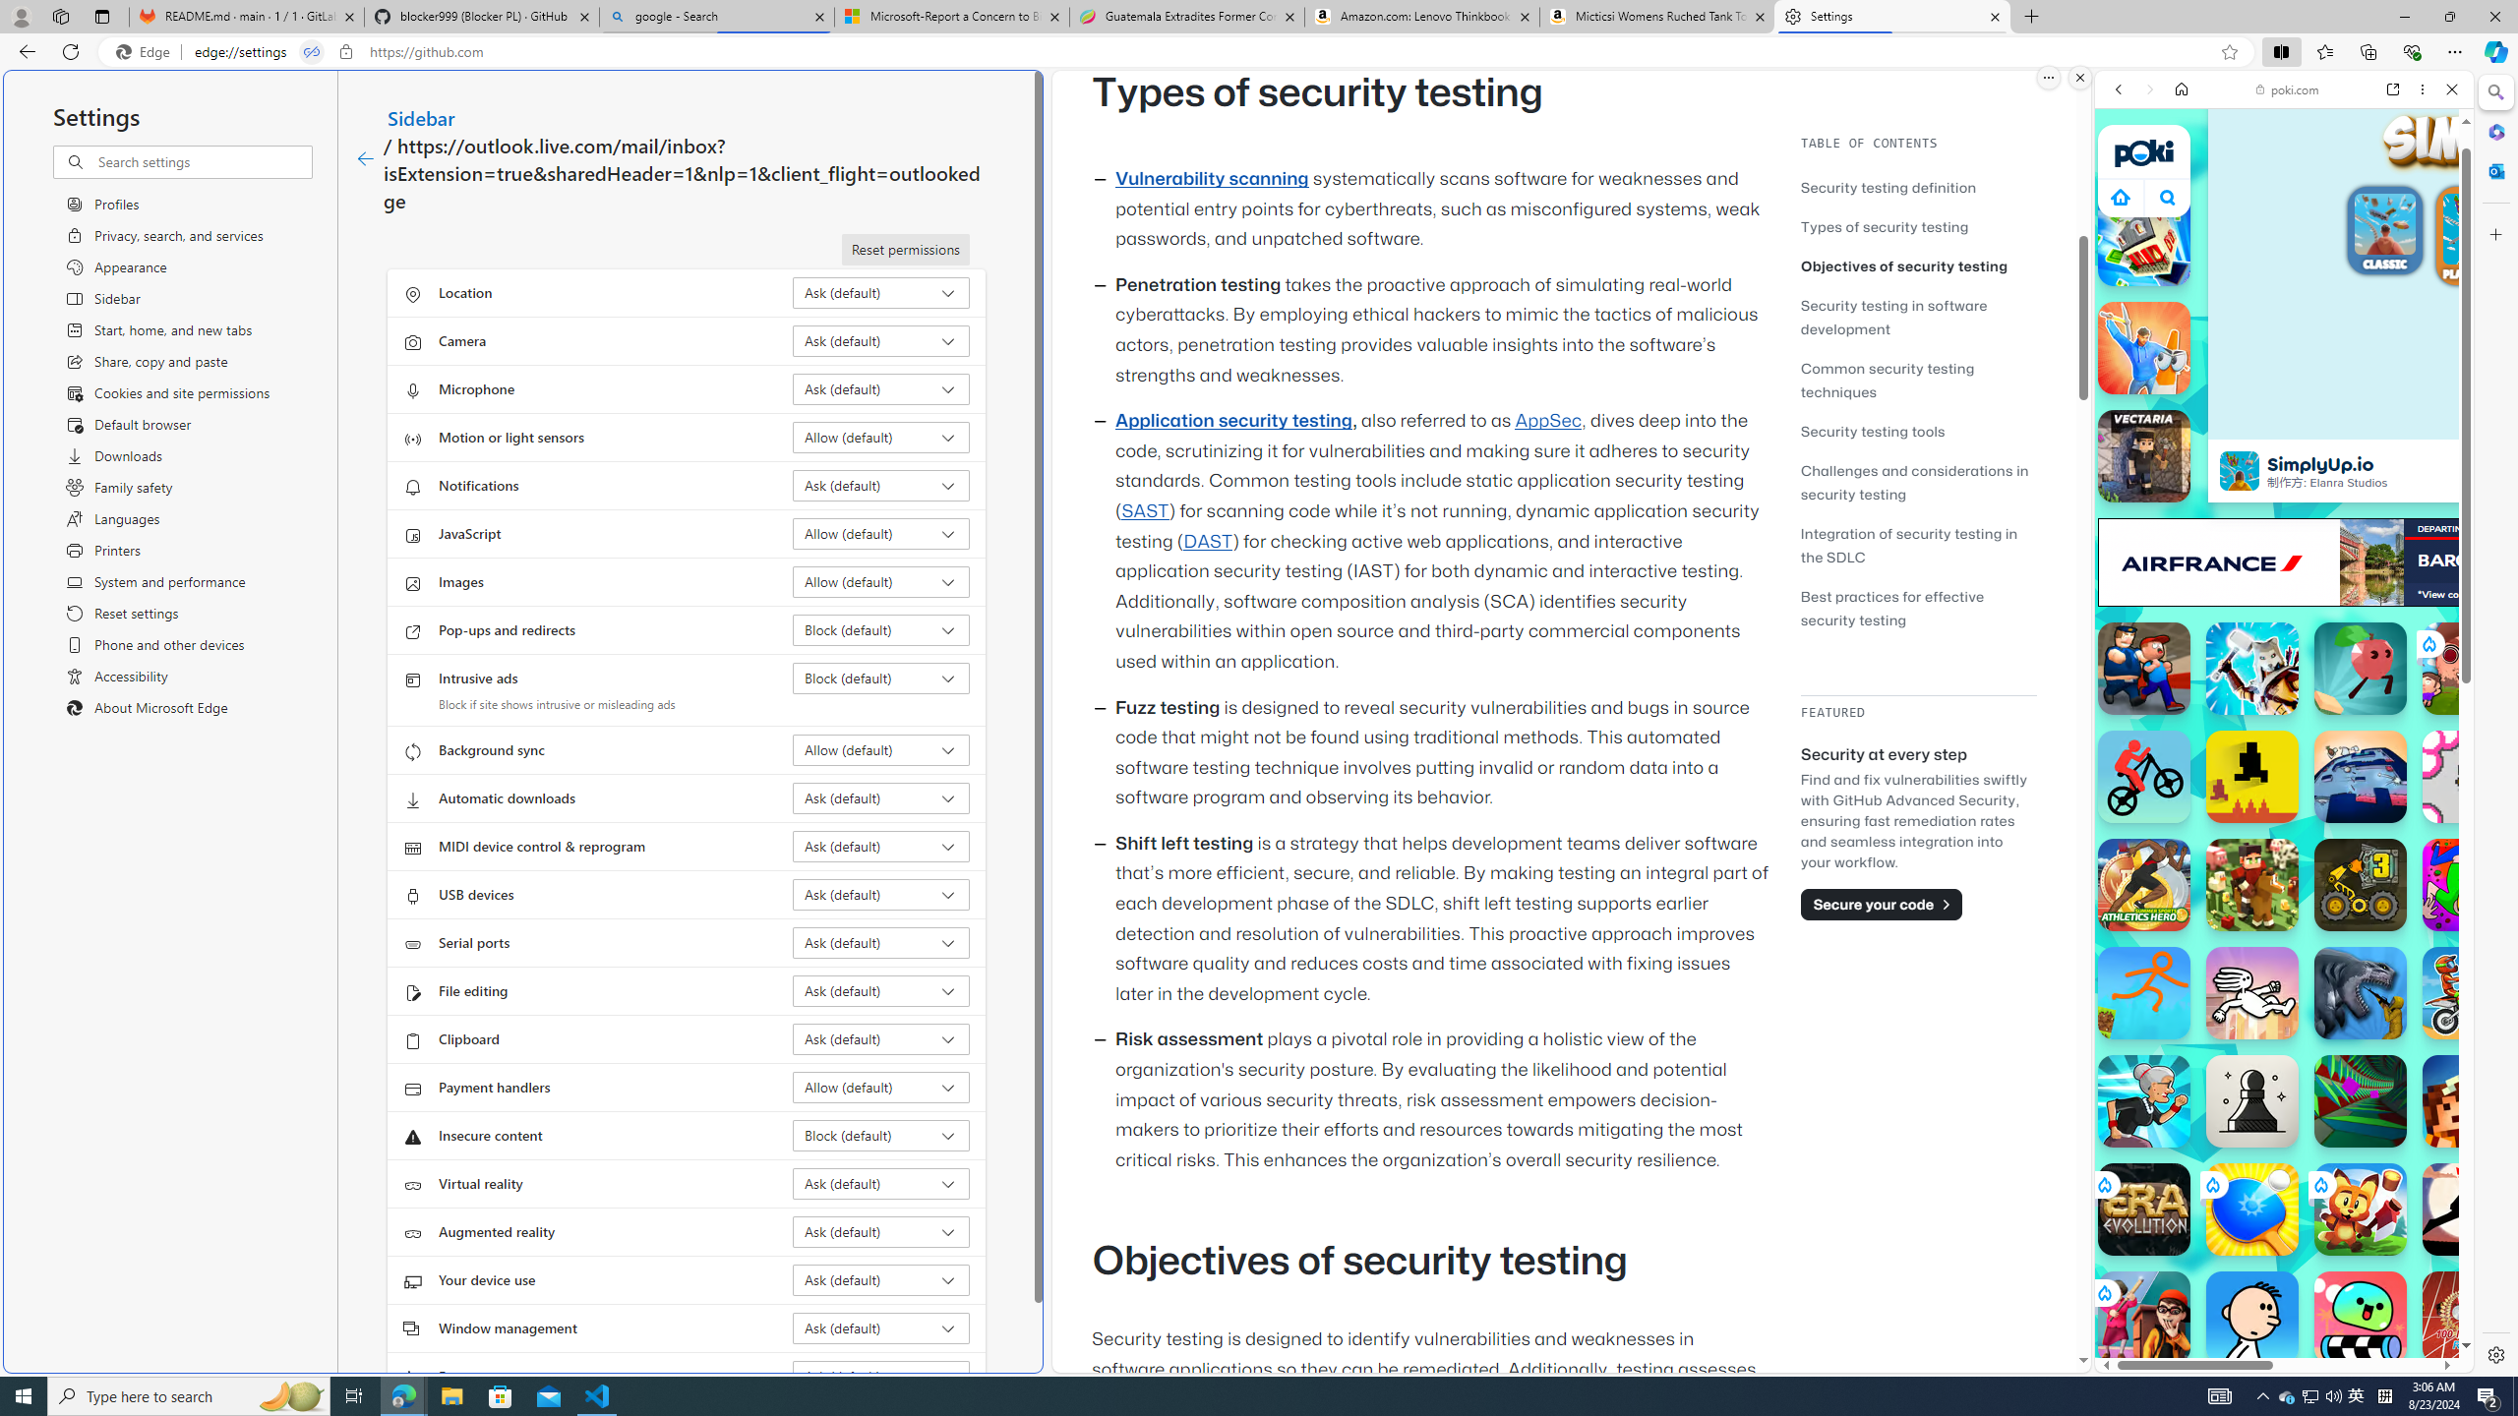 The width and height of the screenshot is (2518, 1416). Describe the element at coordinates (2334, 1003) in the screenshot. I see `Combat Reloaded` at that location.